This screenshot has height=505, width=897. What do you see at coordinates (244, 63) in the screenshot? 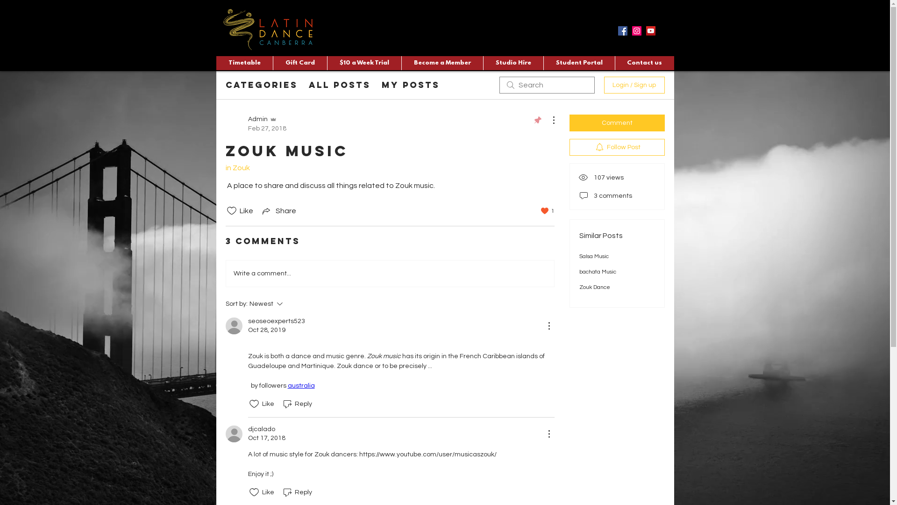
I see `Timetable` at bounding box center [244, 63].